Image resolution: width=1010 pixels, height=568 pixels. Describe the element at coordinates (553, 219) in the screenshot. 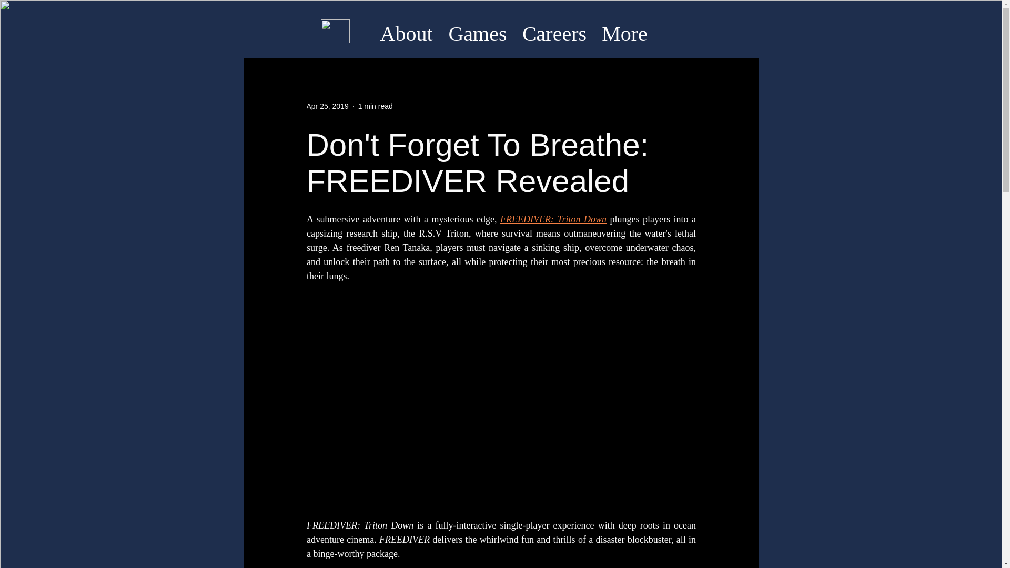

I see `FREEDIVER: Triton Down` at that location.